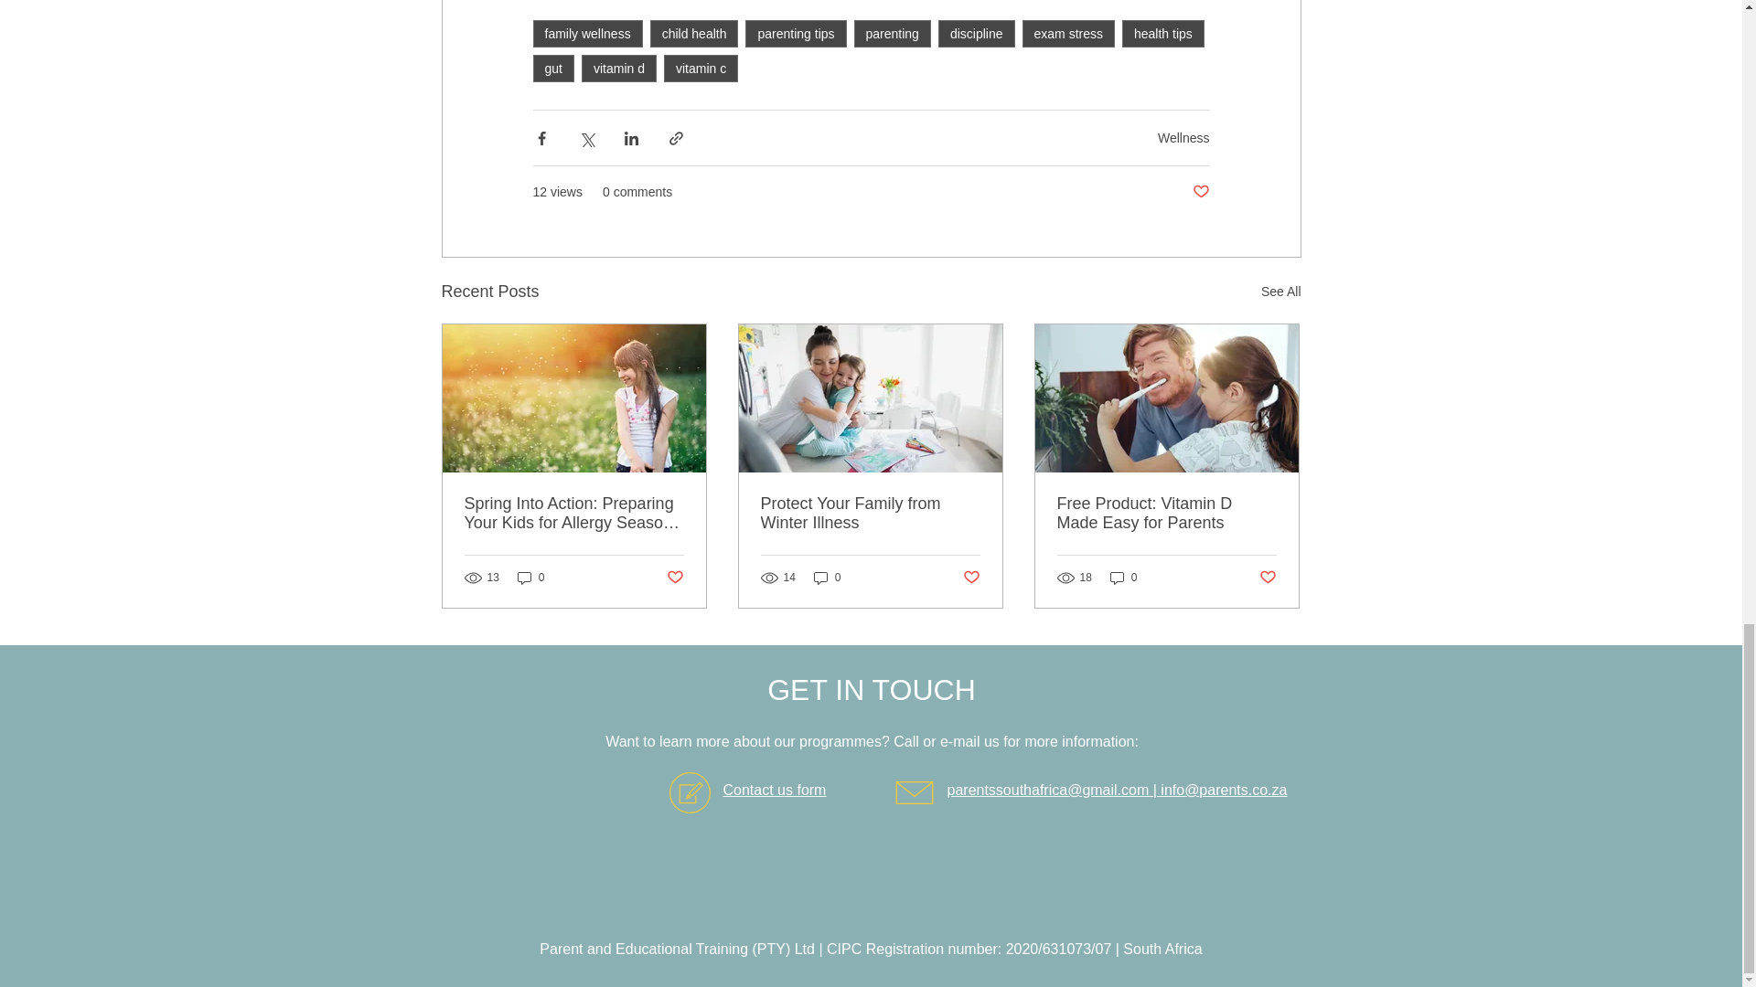 This screenshot has height=987, width=1756. What do you see at coordinates (1163, 33) in the screenshot?
I see `health tips` at bounding box center [1163, 33].